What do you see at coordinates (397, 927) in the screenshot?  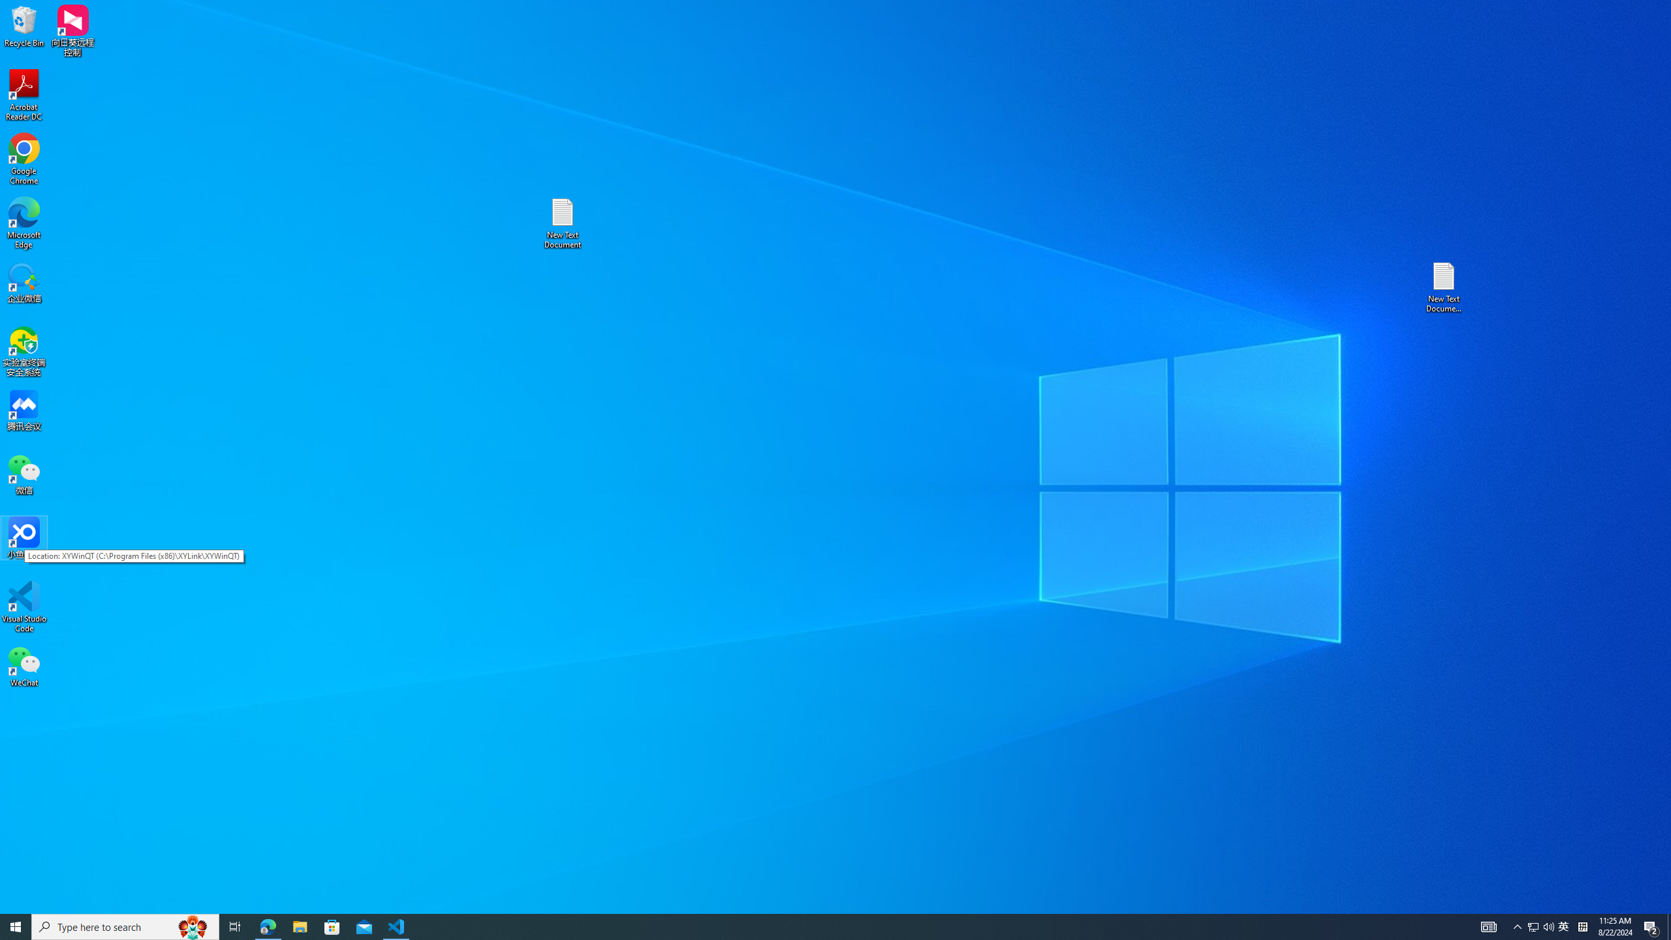 I see `Visual Studio Code - 1 running window` at bounding box center [397, 927].